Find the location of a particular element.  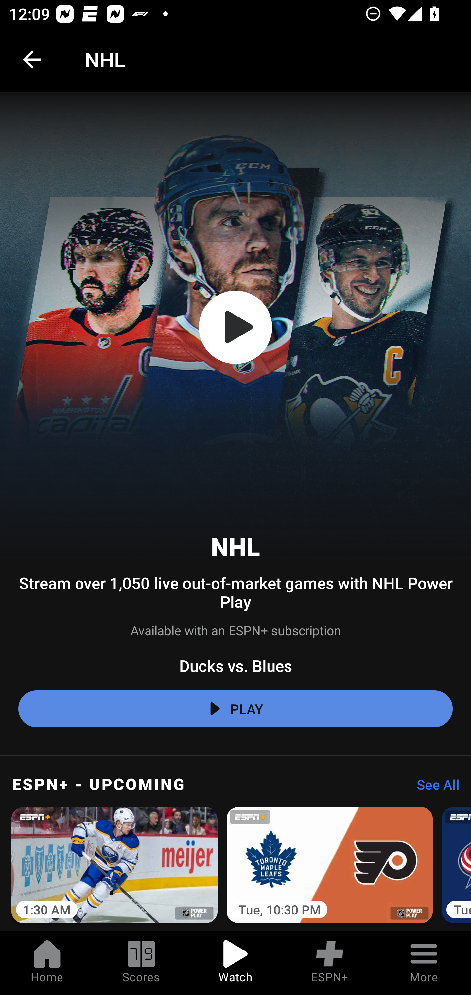

 is located at coordinates (235, 327).